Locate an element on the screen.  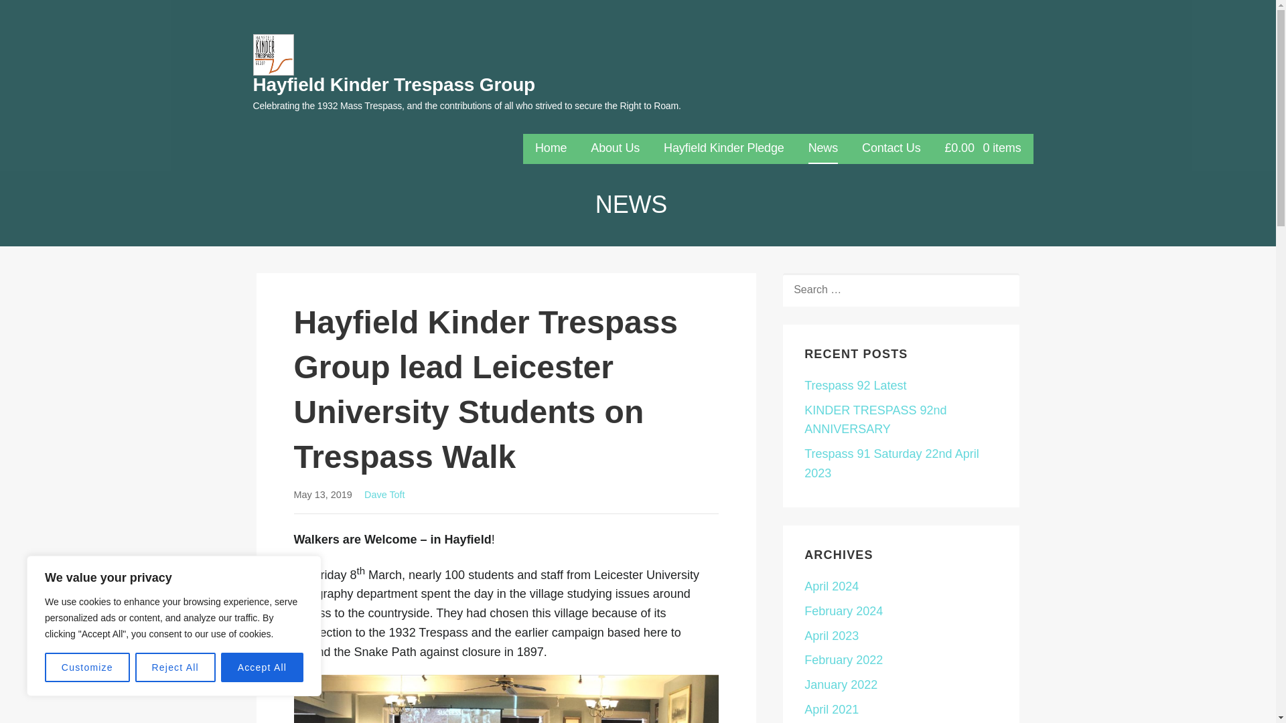
Reject All is located at coordinates (175, 667).